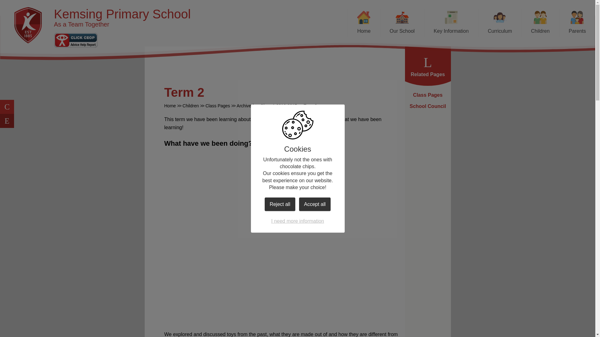 This screenshot has width=600, height=337. Describe the element at coordinates (402, 23) in the screenshot. I see `Our School` at that location.